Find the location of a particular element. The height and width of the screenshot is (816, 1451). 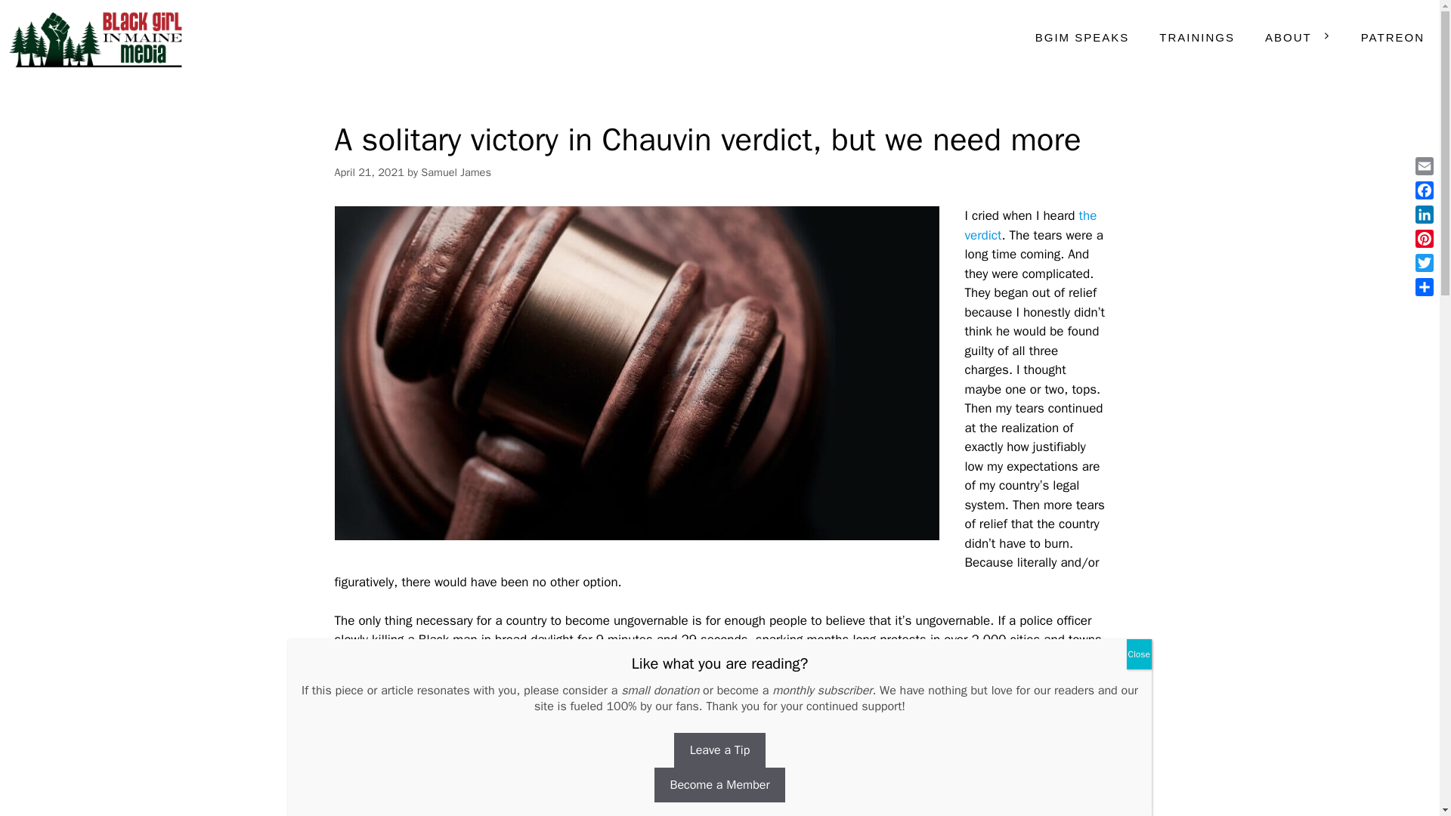

the verdict is located at coordinates (1031, 225).